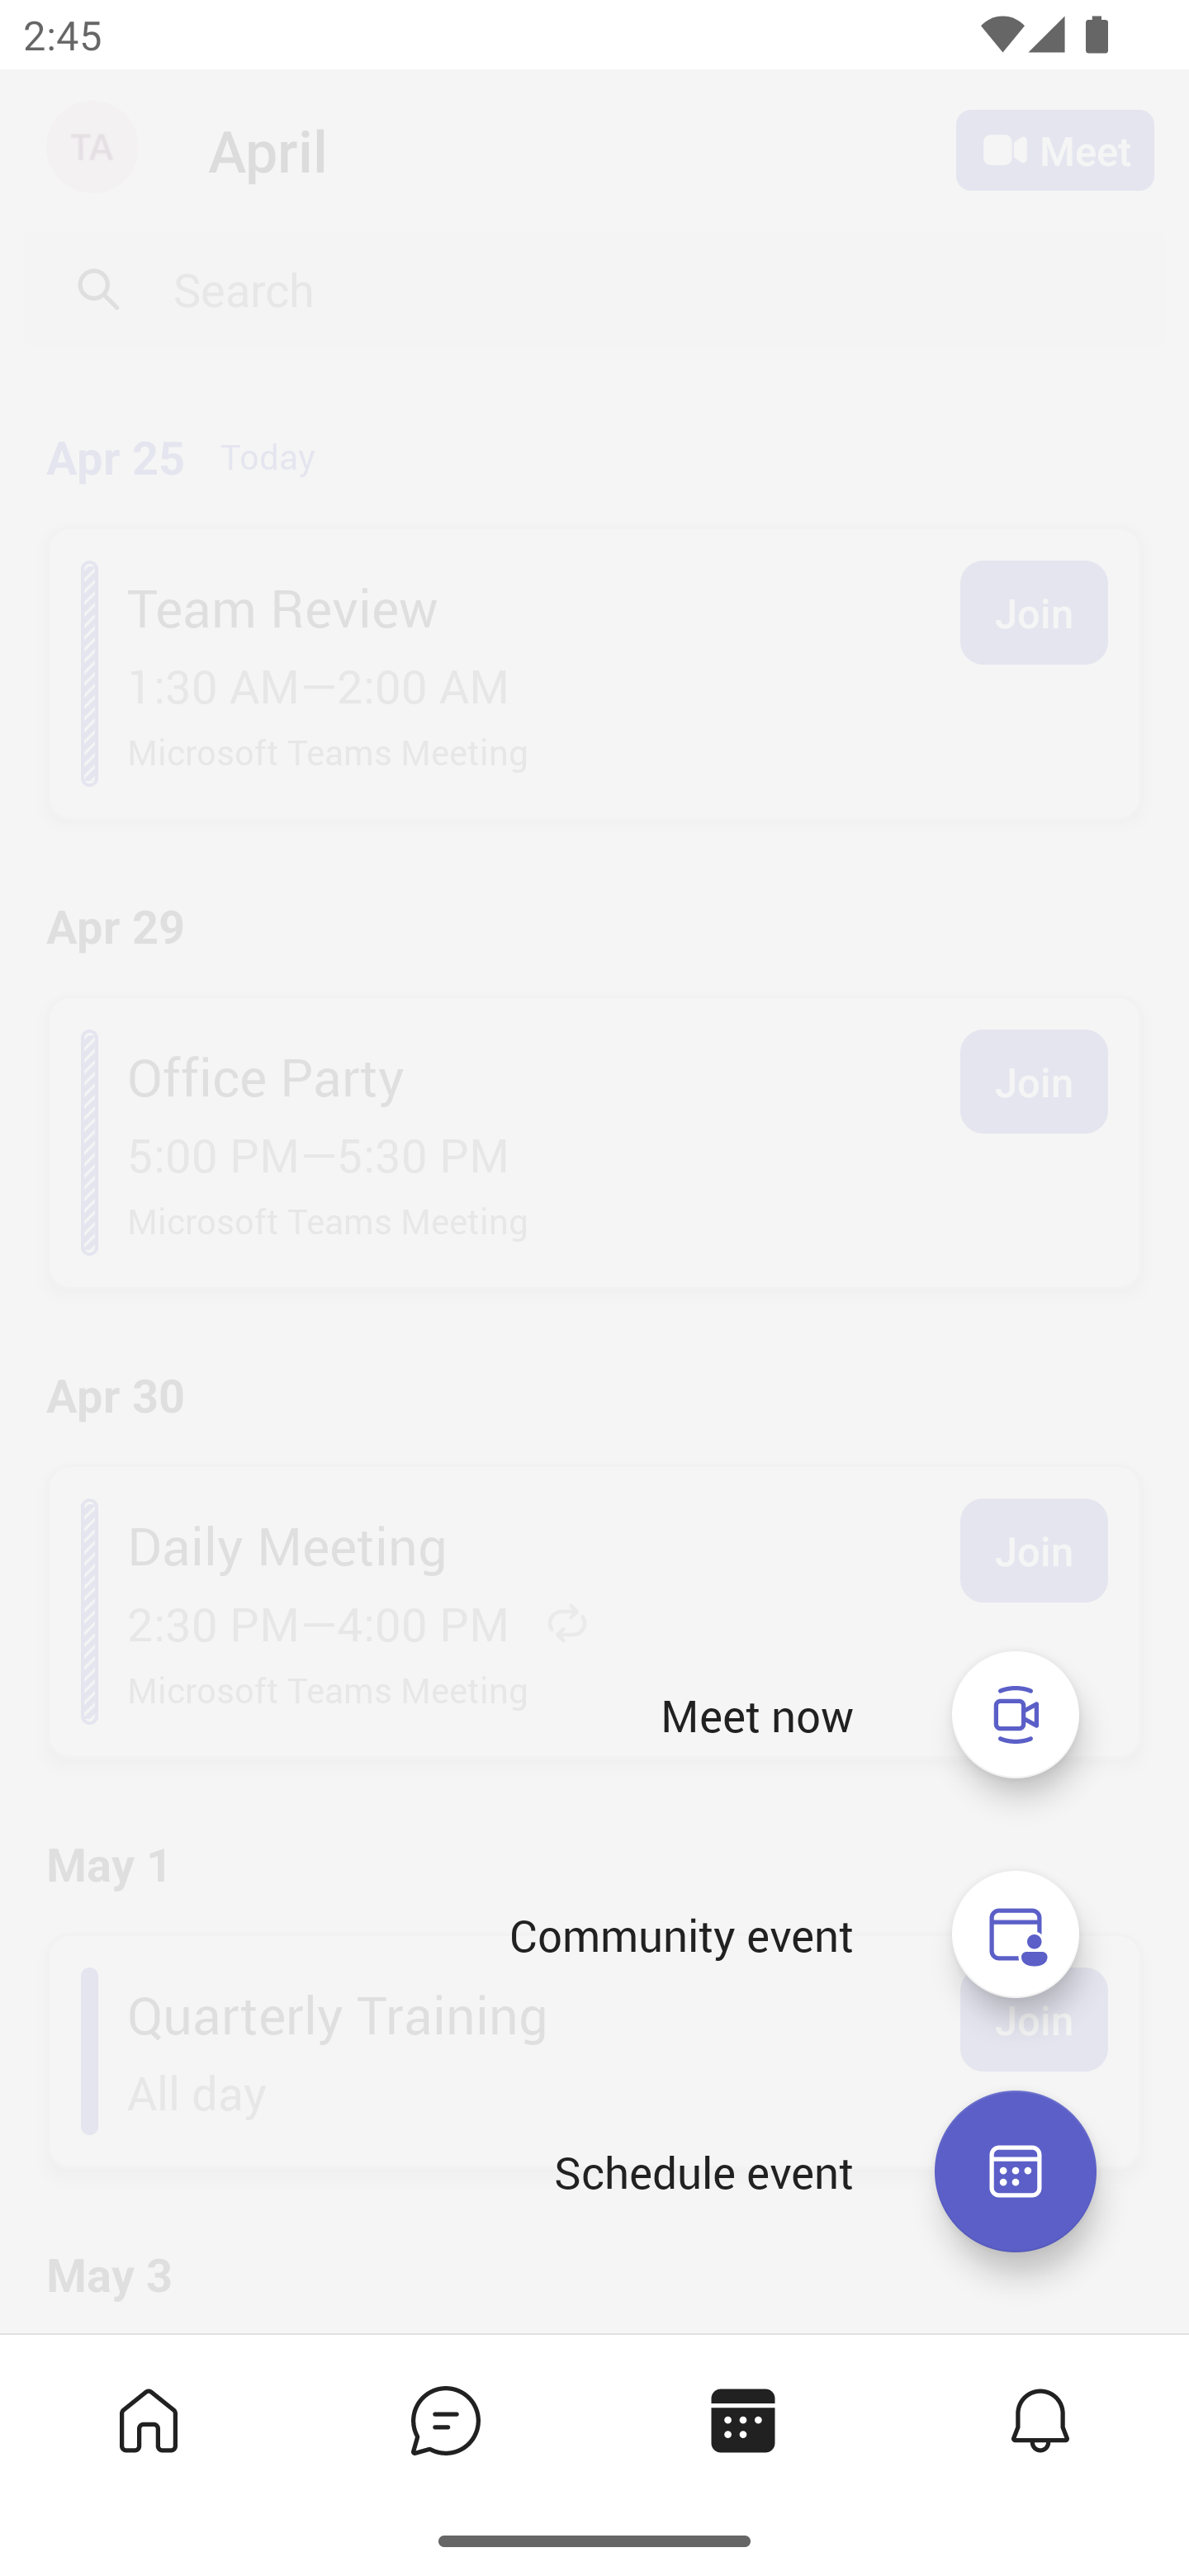  Describe the element at coordinates (1016, 1934) in the screenshot. I see `Community event` at that location.